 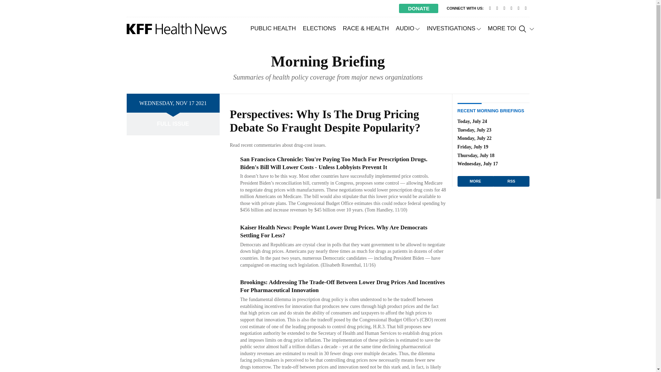 I want to click on DONATE, so click(x=419, y=8).